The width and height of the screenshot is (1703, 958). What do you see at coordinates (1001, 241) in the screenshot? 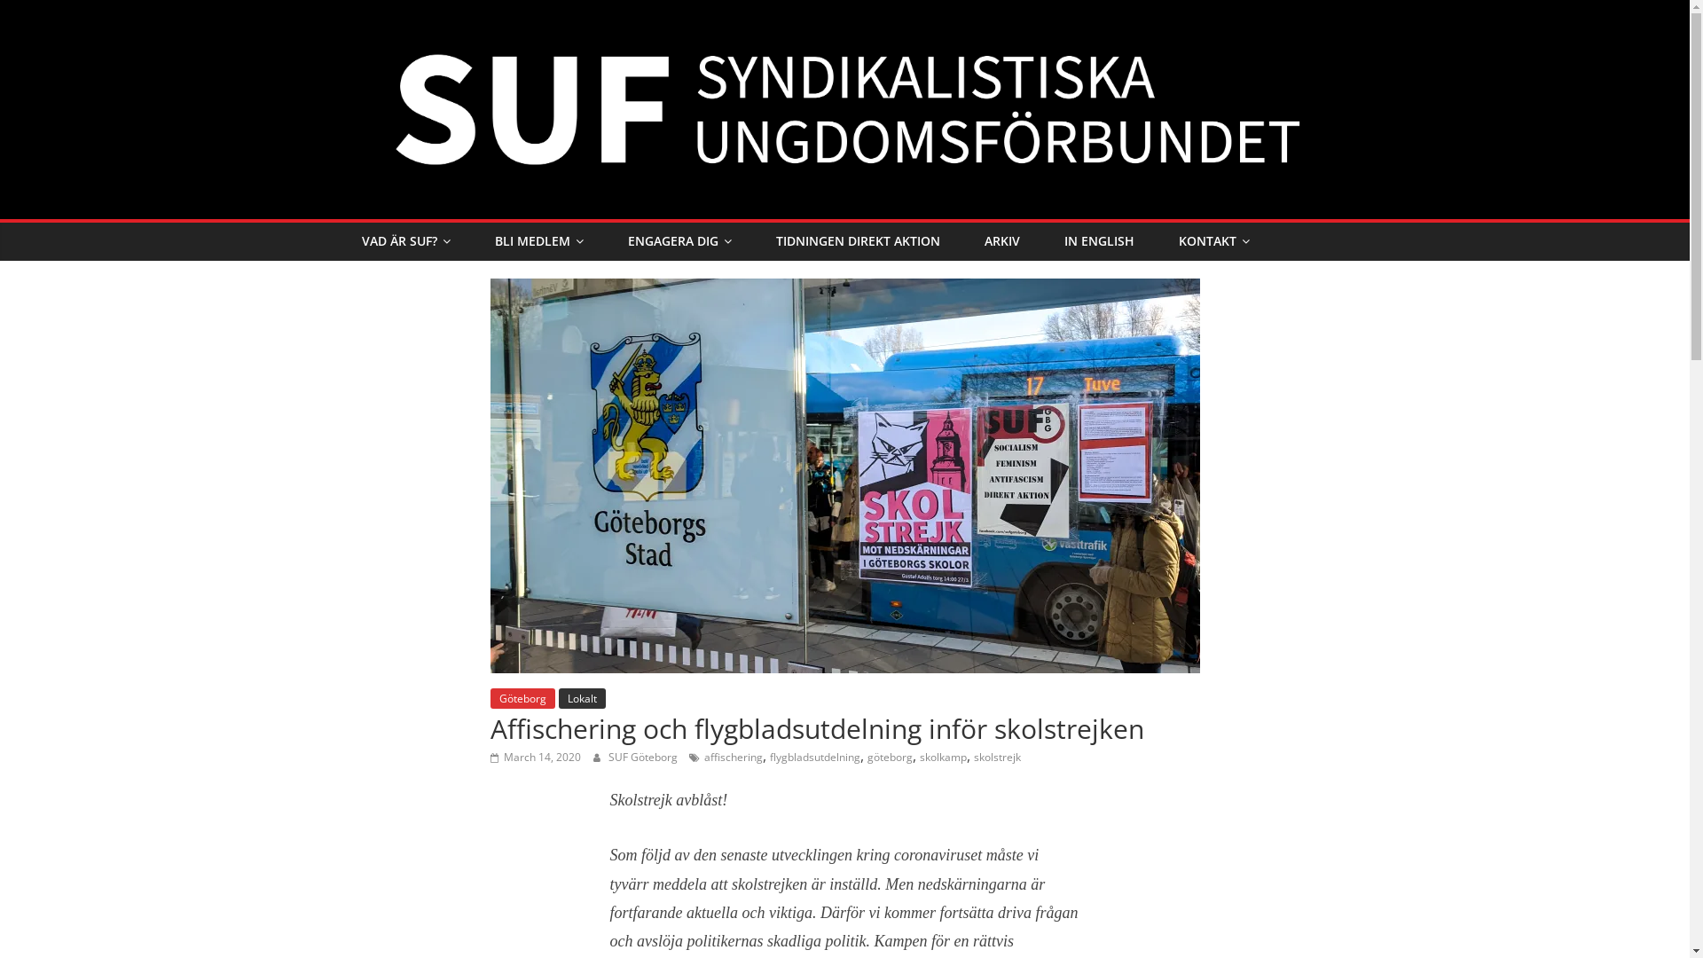
I see `ARKIV` at bounding box center [1001, 241].